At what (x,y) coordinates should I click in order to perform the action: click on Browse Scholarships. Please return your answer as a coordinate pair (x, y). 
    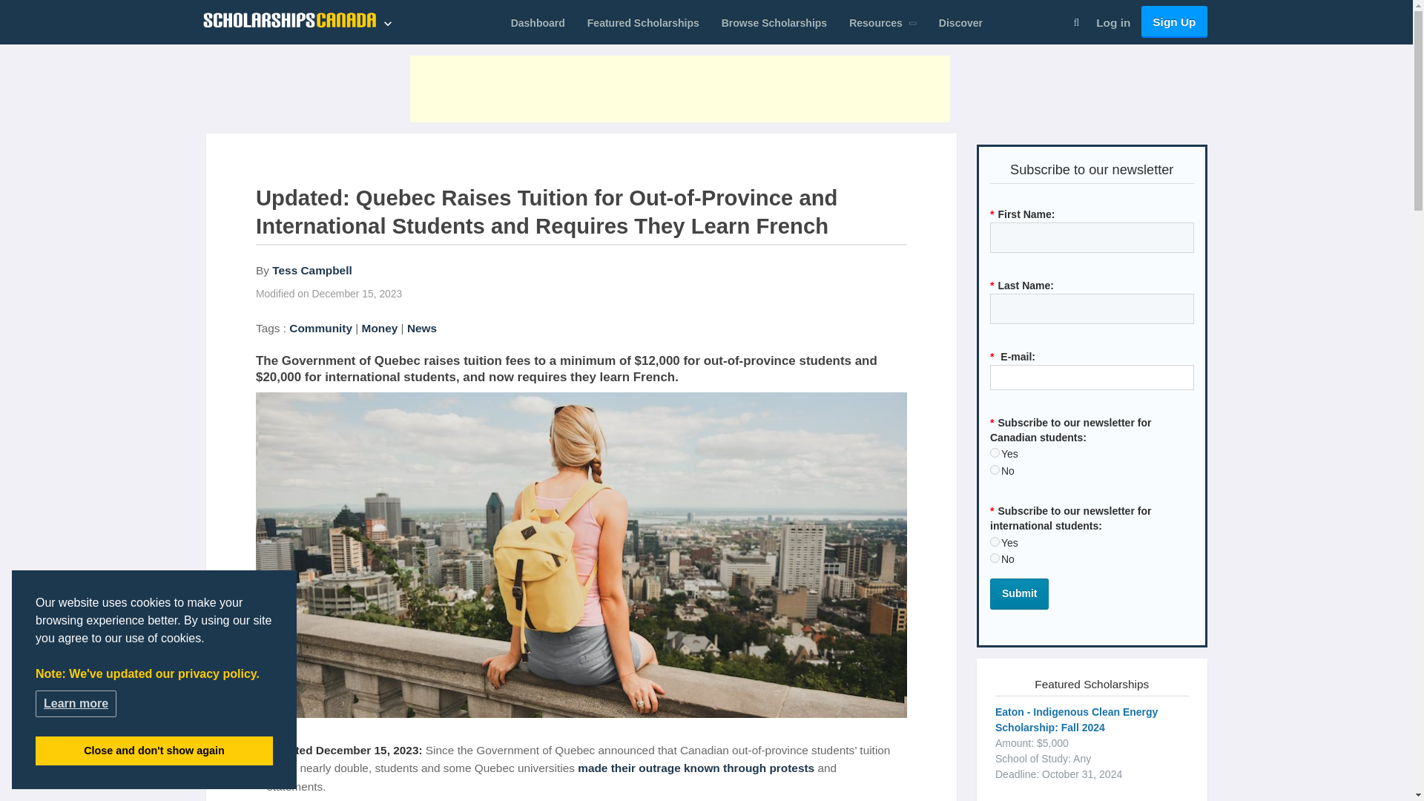
    Looking at the image, I should click on (774, 24).